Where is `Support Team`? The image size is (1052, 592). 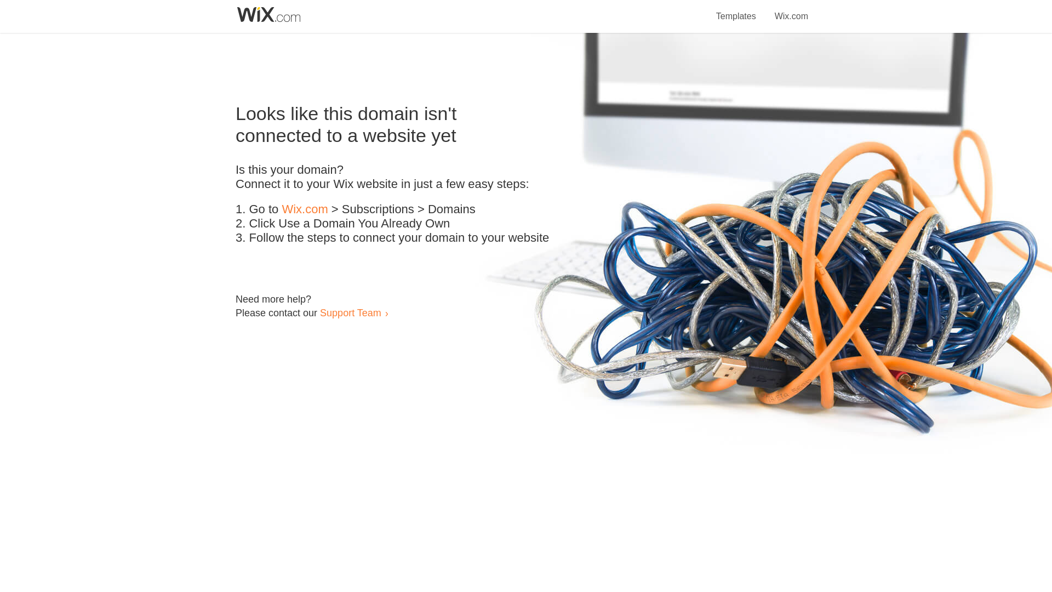 Support Team is located at coordinates (350, 312).